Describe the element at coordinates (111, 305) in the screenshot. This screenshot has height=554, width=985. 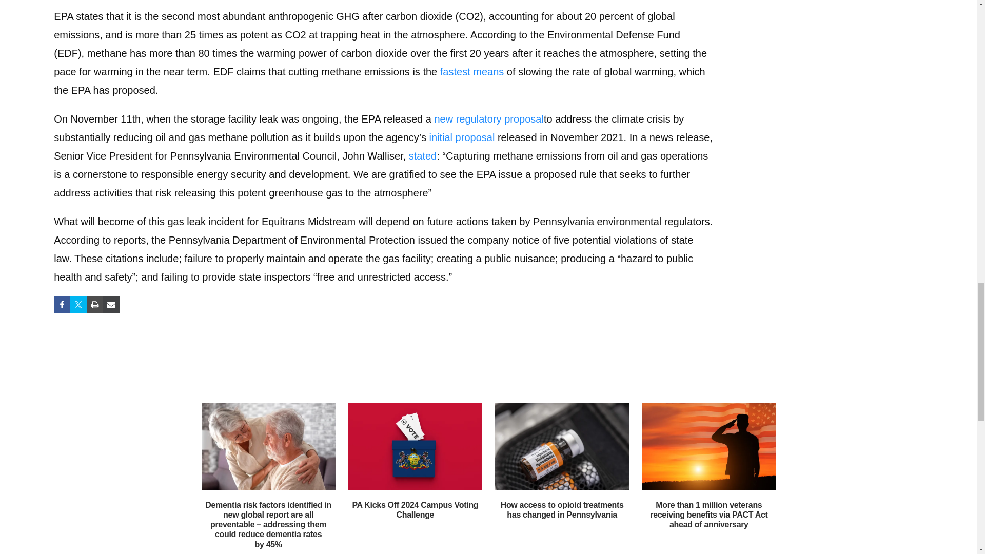
I see `Share via Email` at that location.